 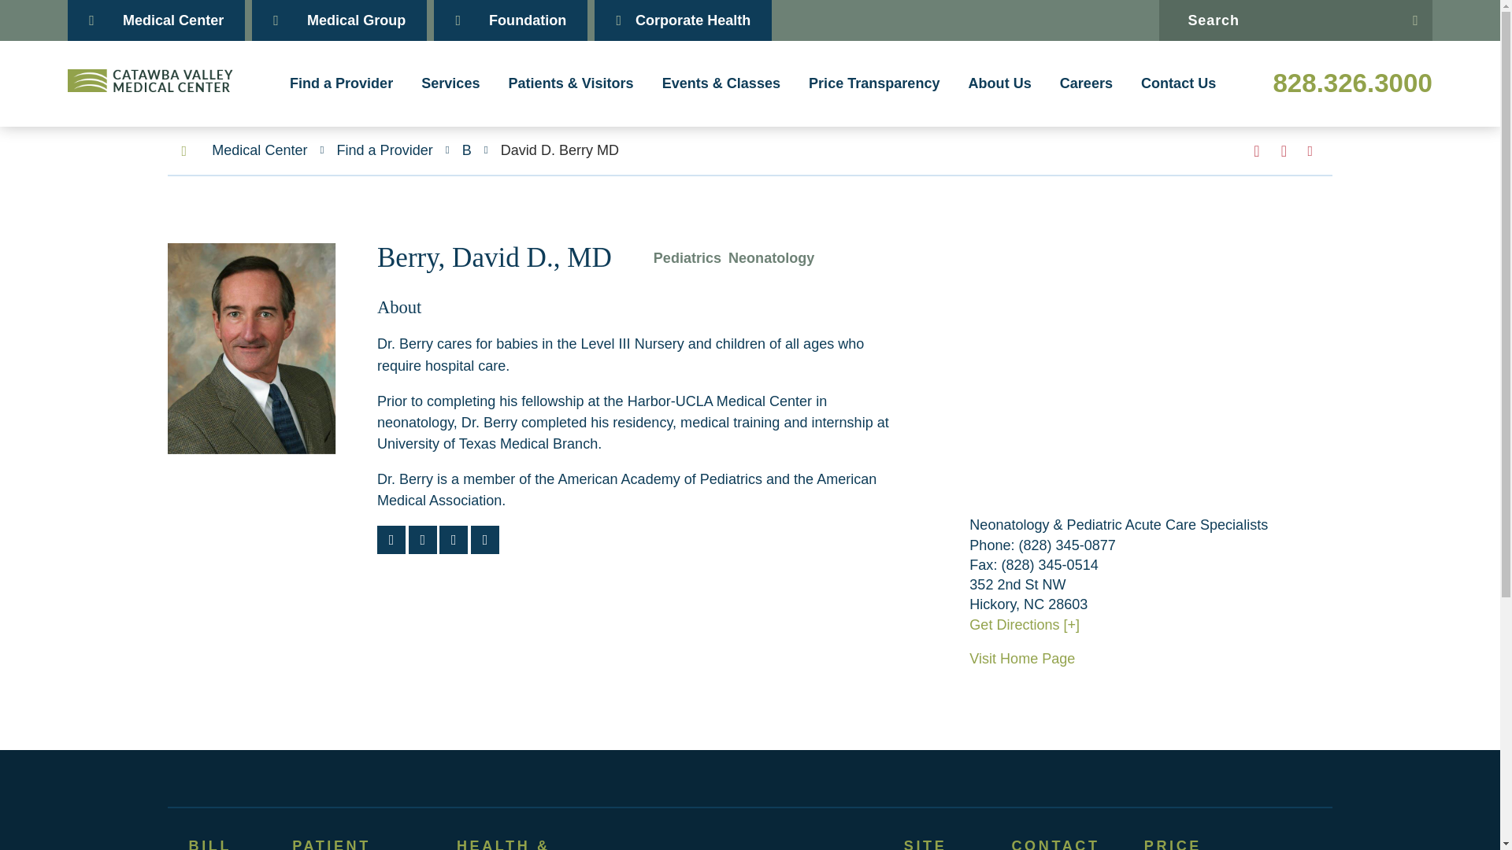 I want to click on Services, so click(x=450, y=83).